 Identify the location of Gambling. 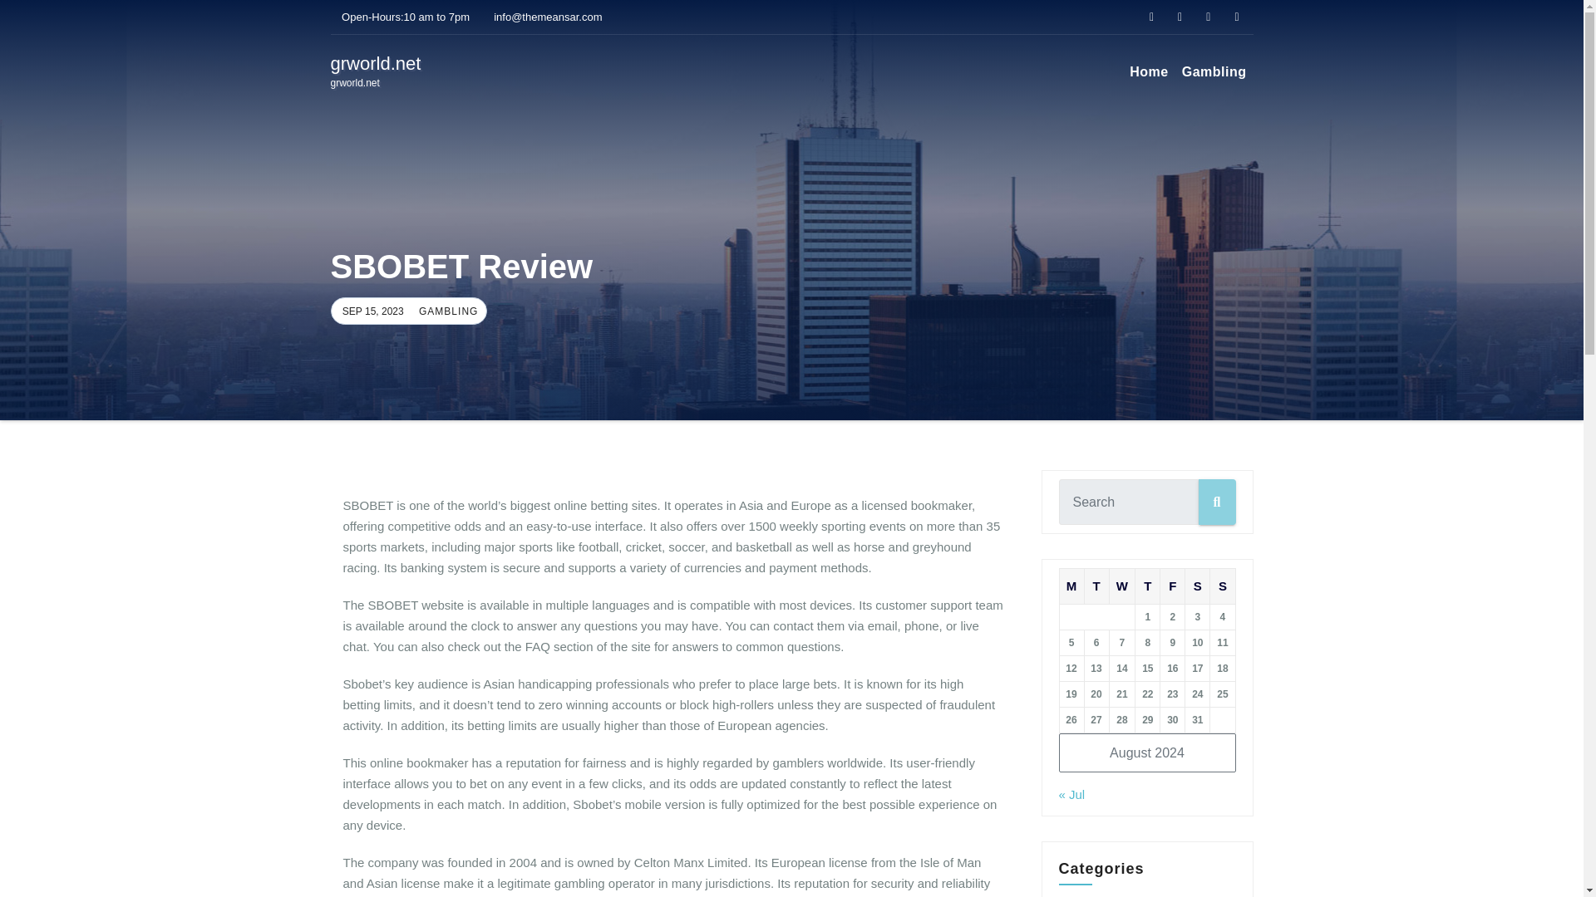
(376, 71).